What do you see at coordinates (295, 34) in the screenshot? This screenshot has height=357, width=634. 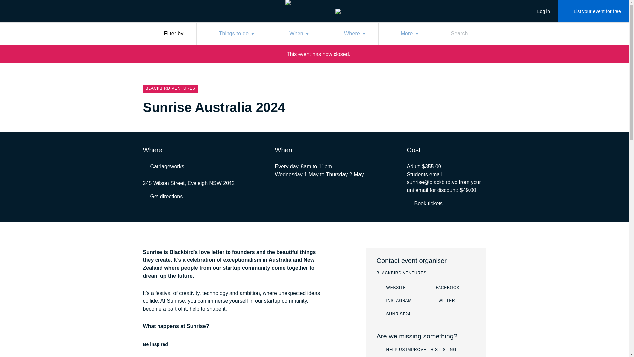 I see `When` at bounding box center [295, 34].